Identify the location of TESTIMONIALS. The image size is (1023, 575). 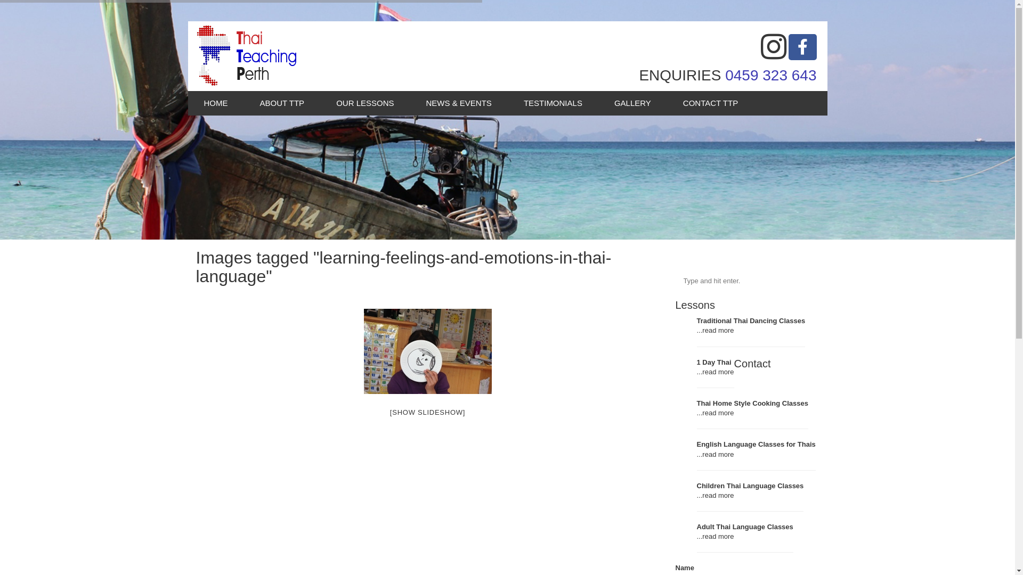
(553, 103).